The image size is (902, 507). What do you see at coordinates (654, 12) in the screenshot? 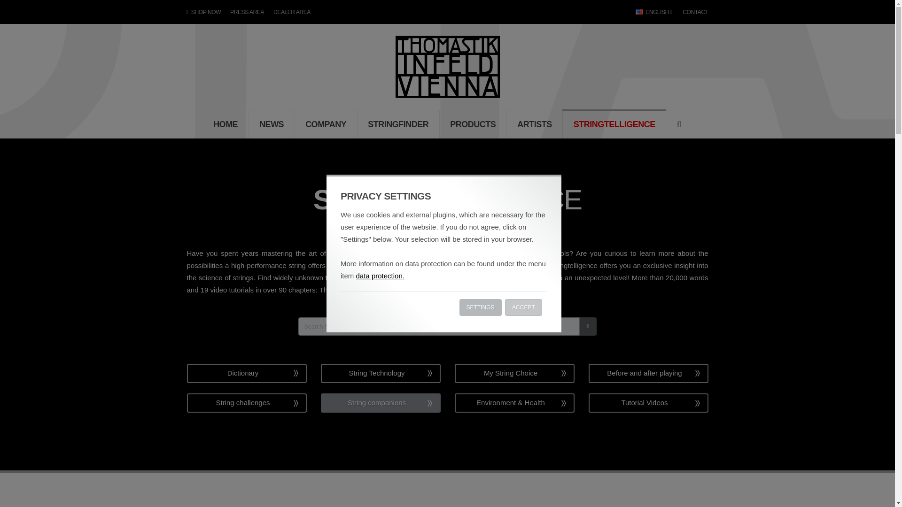
I see `ENGLISH` at bounding box center [654, 12].